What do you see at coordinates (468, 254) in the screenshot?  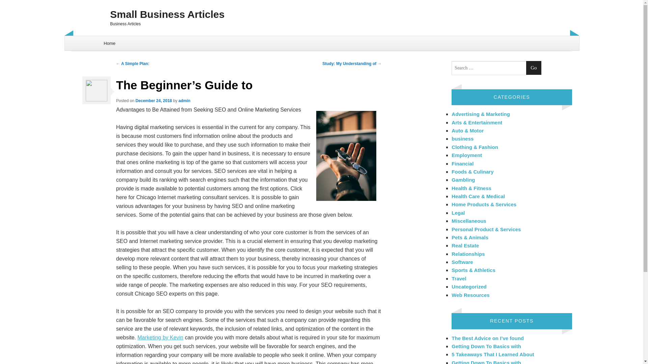 I see `Relationships` at bounding box center [468, 254].